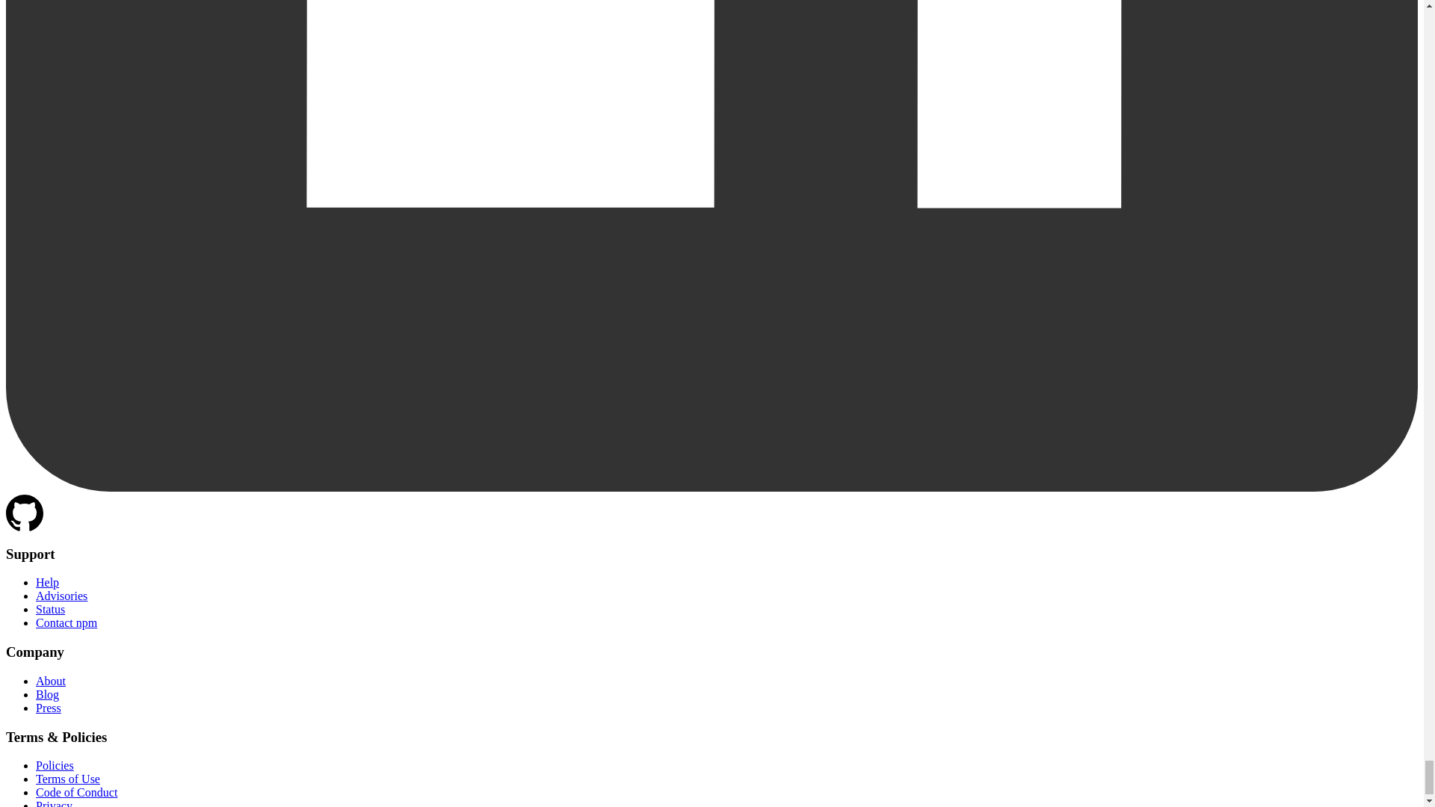 The image size is (1435, 807). I want to click on Contact npm, so click(67, 623).